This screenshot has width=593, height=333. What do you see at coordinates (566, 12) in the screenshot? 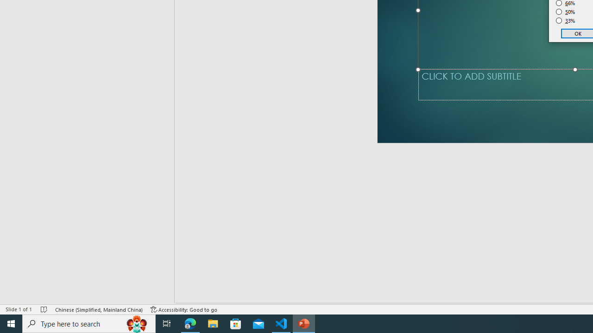
I see `50%` at bounding box center [566, 12].